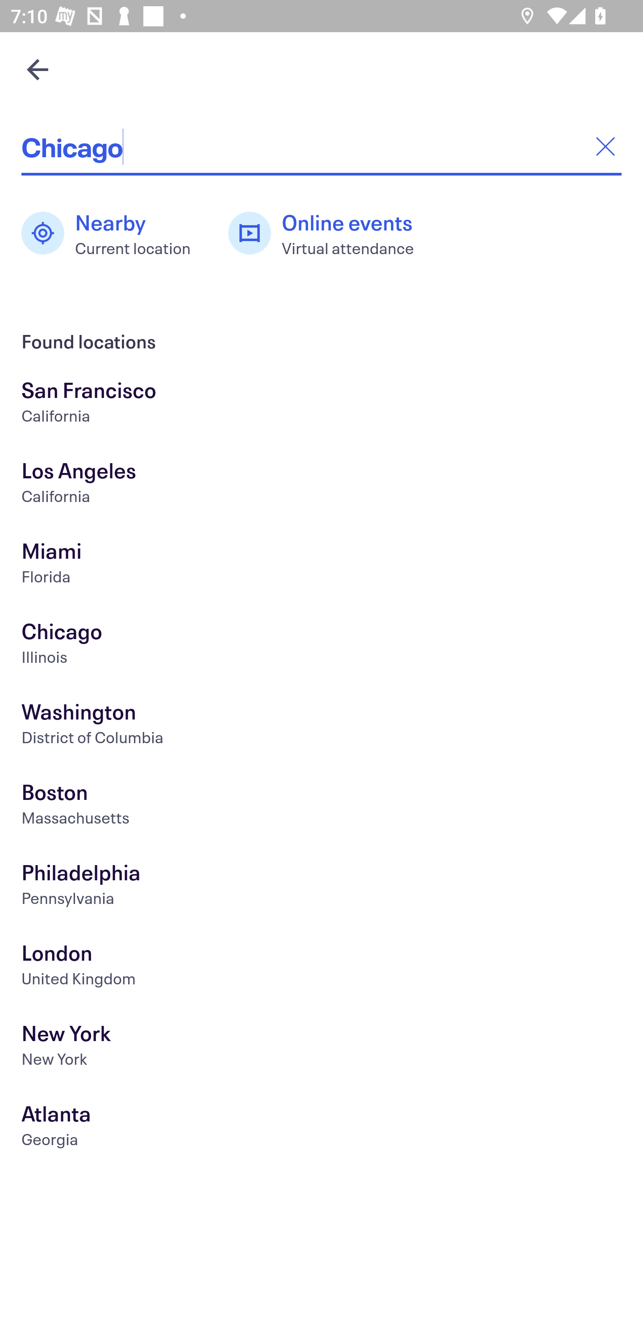 The image size is (643, 1322). Describe the element at coordinates (321, 726) in the screenshot. I see `Washington District of Columbia` at that location.